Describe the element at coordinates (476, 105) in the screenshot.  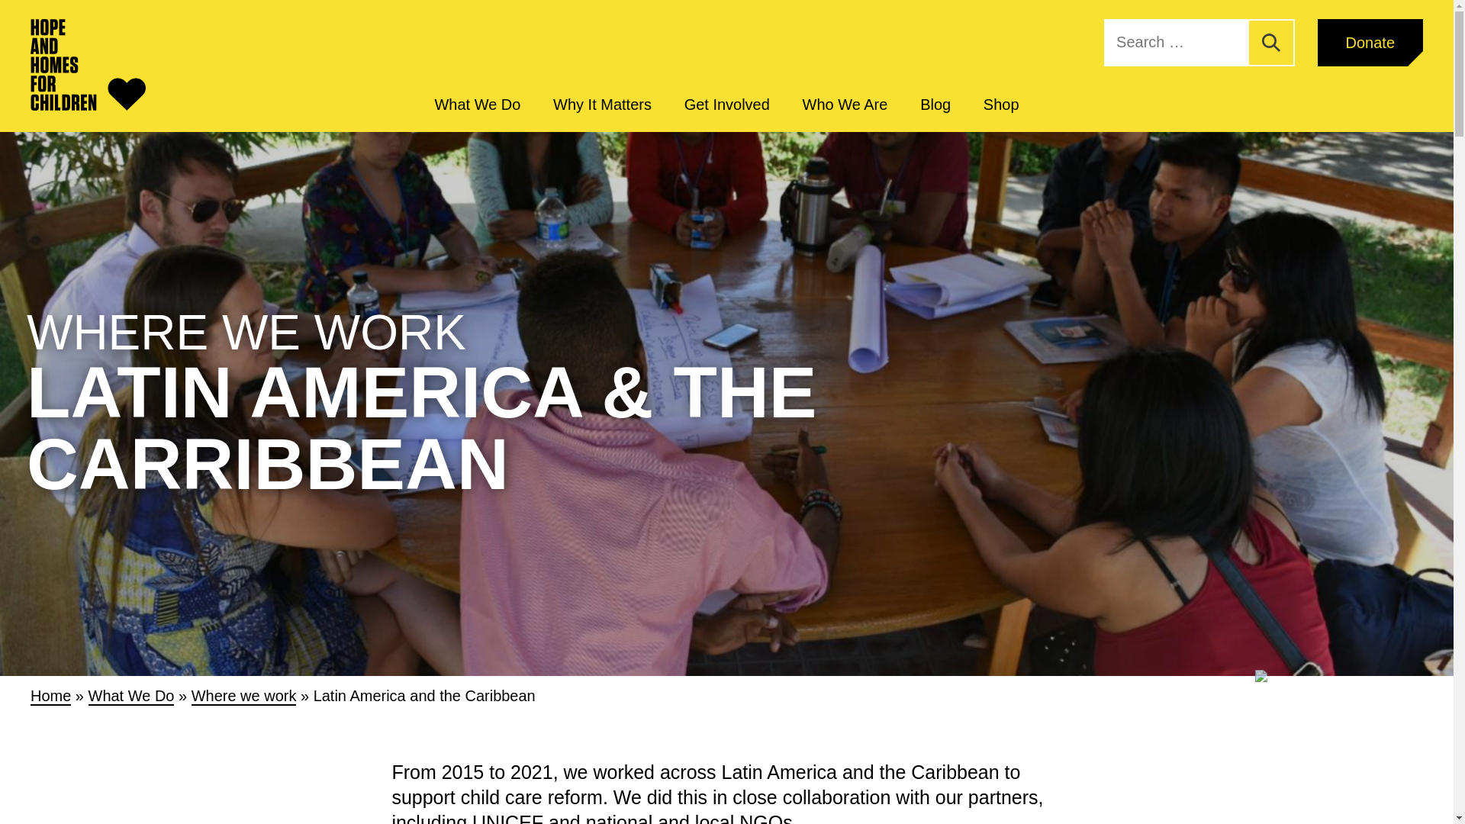
I see `What We Do` at that location.